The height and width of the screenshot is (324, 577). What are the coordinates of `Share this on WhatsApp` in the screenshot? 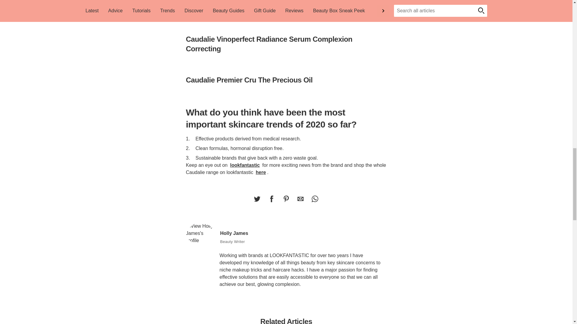 It's located at (315, 199).